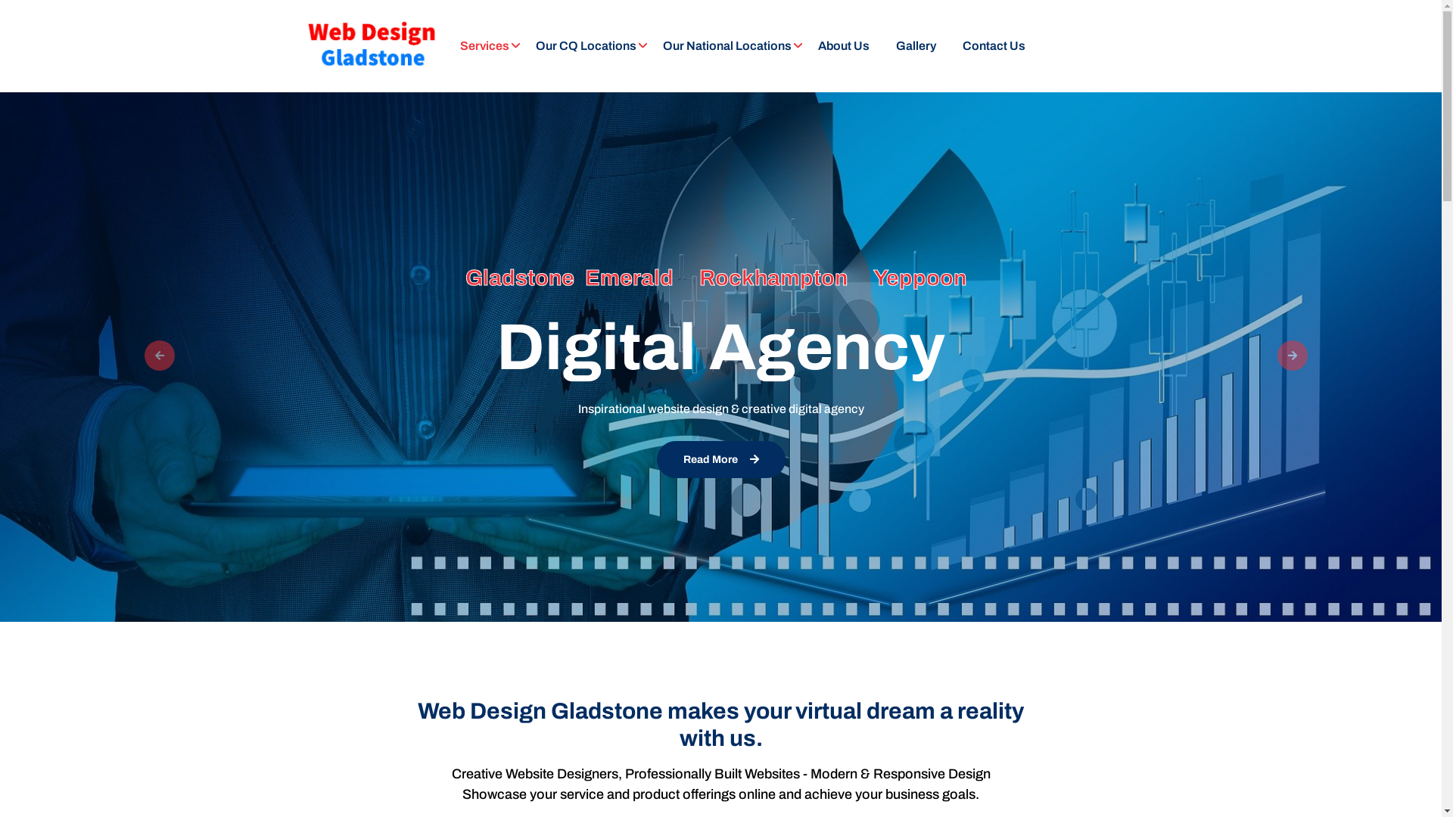 This screenshot has height=817, width=1453. Describe the element at coordinates (843, 45) in the screenshot. I see `About Us` at that location.